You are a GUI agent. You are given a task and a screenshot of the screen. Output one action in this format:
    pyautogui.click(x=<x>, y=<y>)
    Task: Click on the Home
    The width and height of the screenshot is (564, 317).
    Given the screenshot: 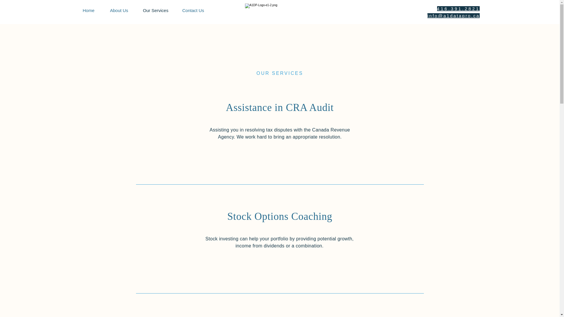 What is the action you would take?
    pyautogui.click(x=92, y=11)
    